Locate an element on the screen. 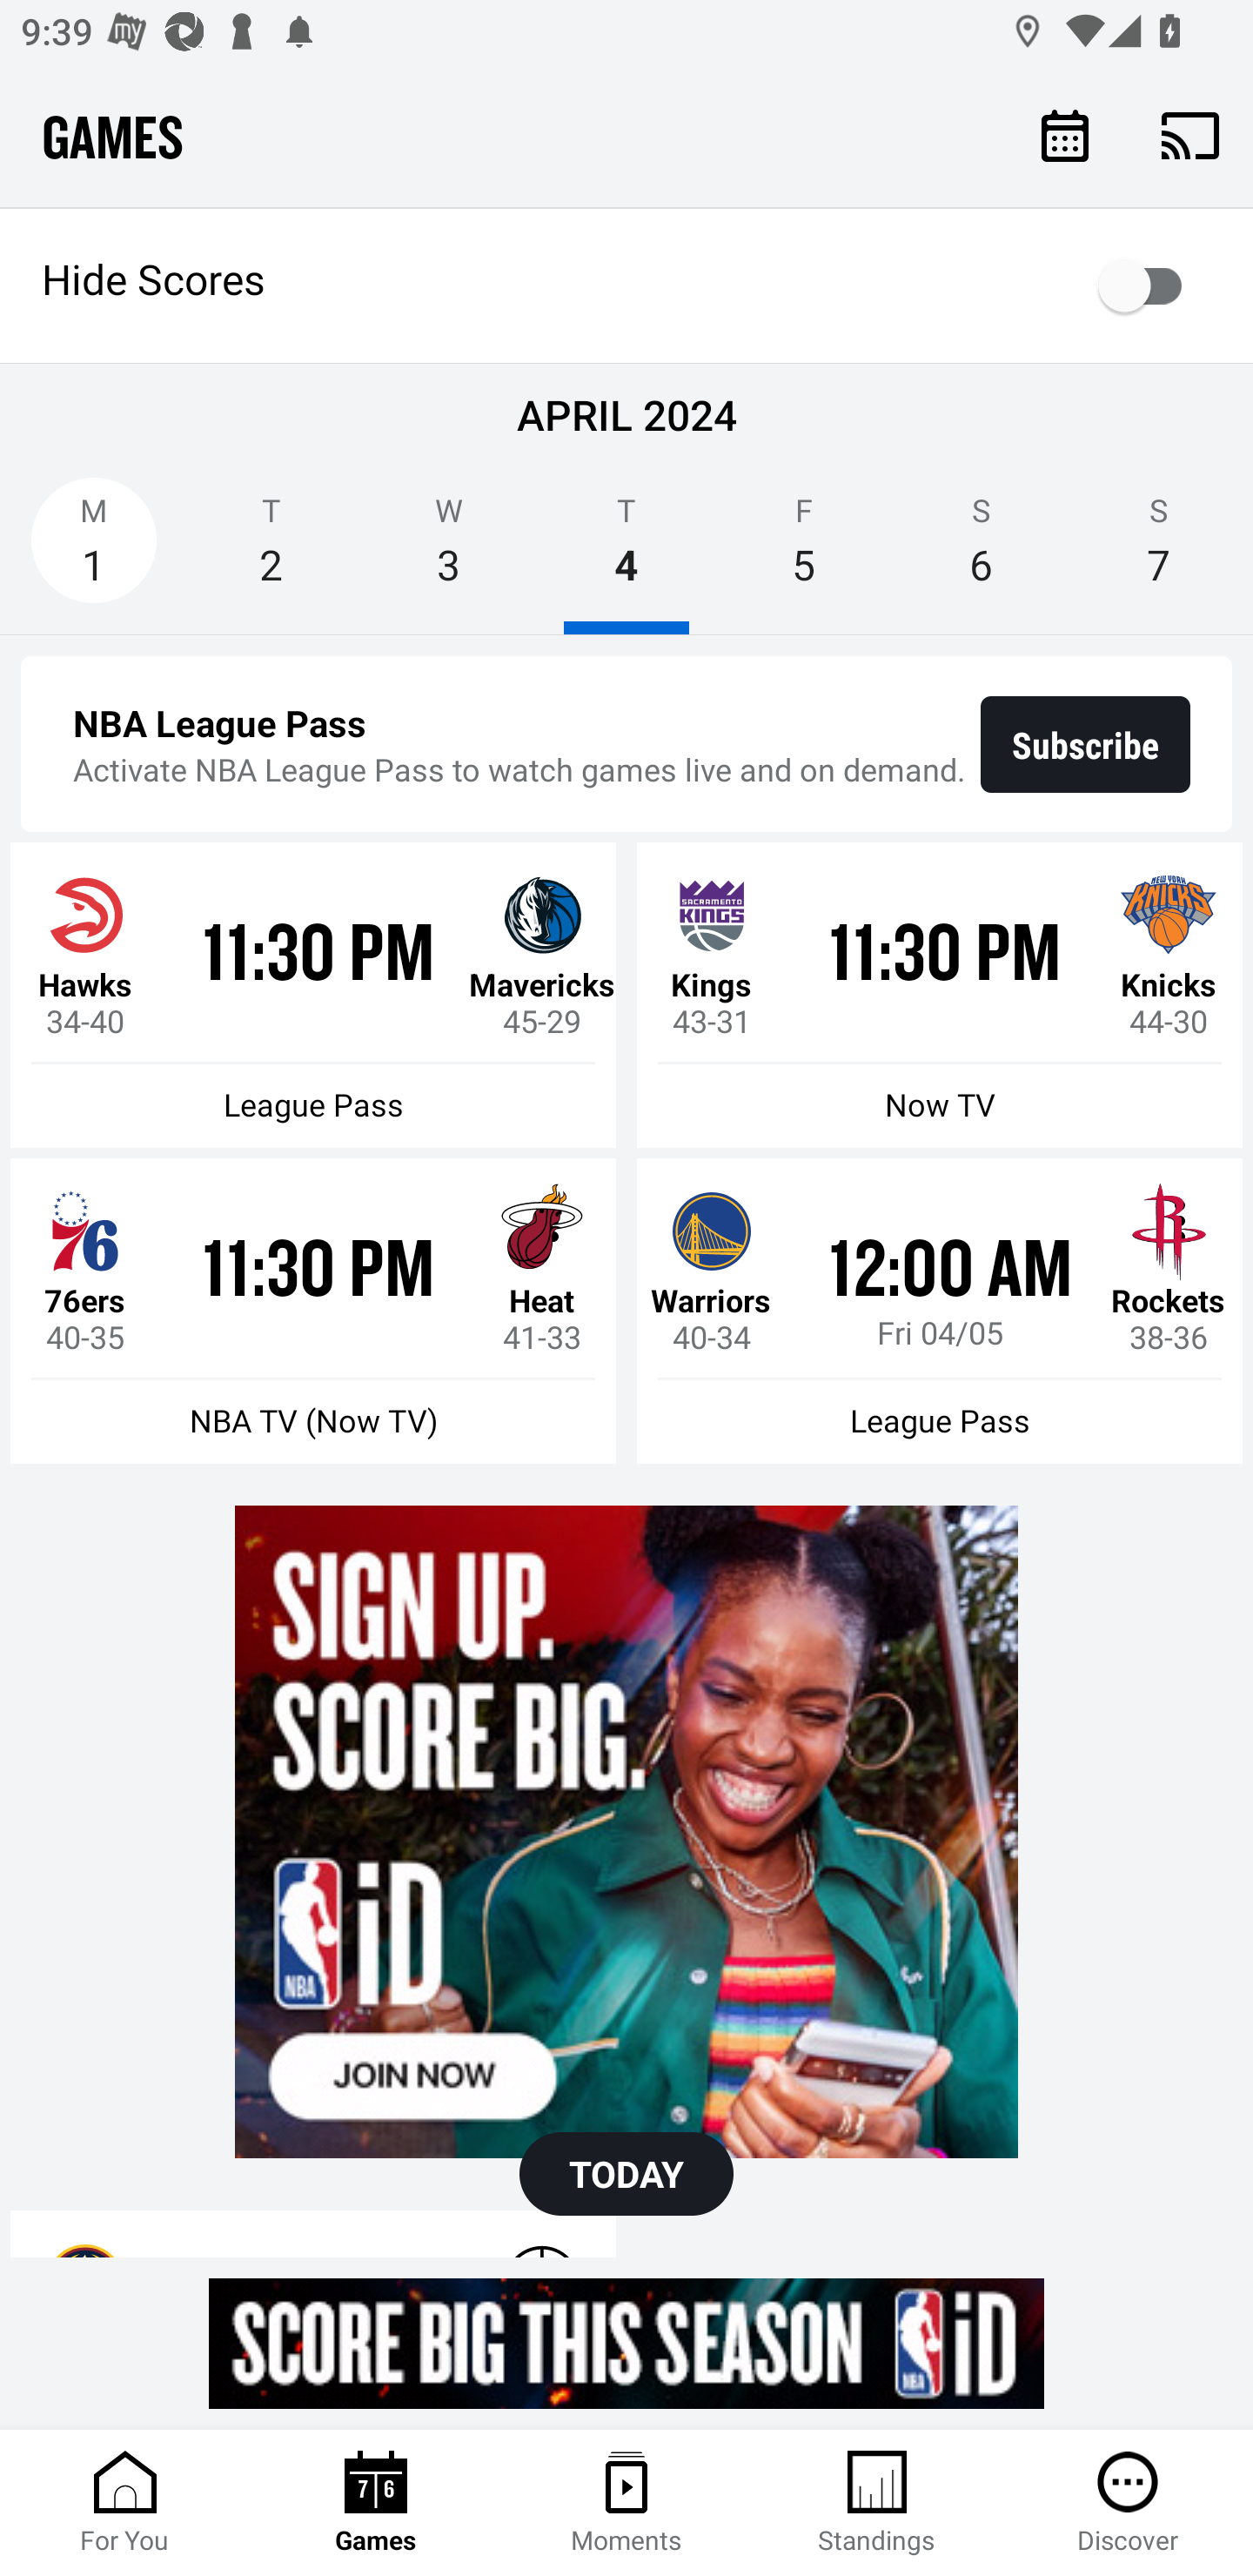 The image size is (1253, 2576). Kings 43-31 11:30 PM Knicks 44-30 Now TV is located at coordinates (940, 996).